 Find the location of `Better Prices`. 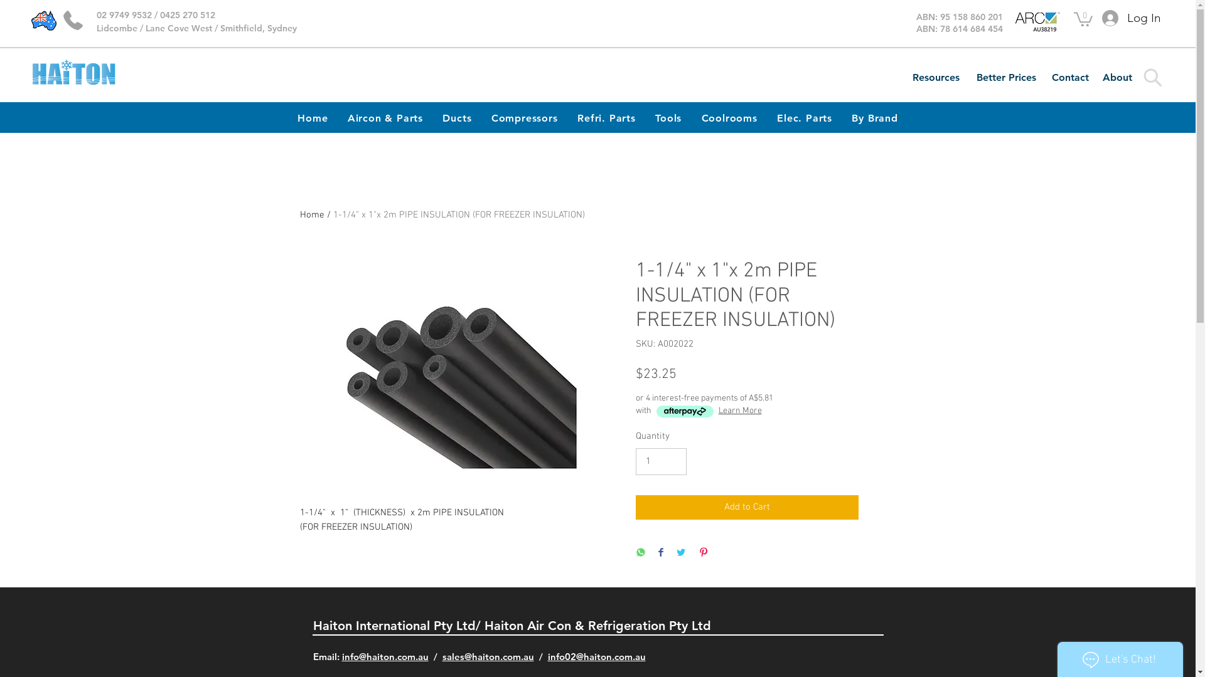

Better Prices is located at coordinates (1006, 78).